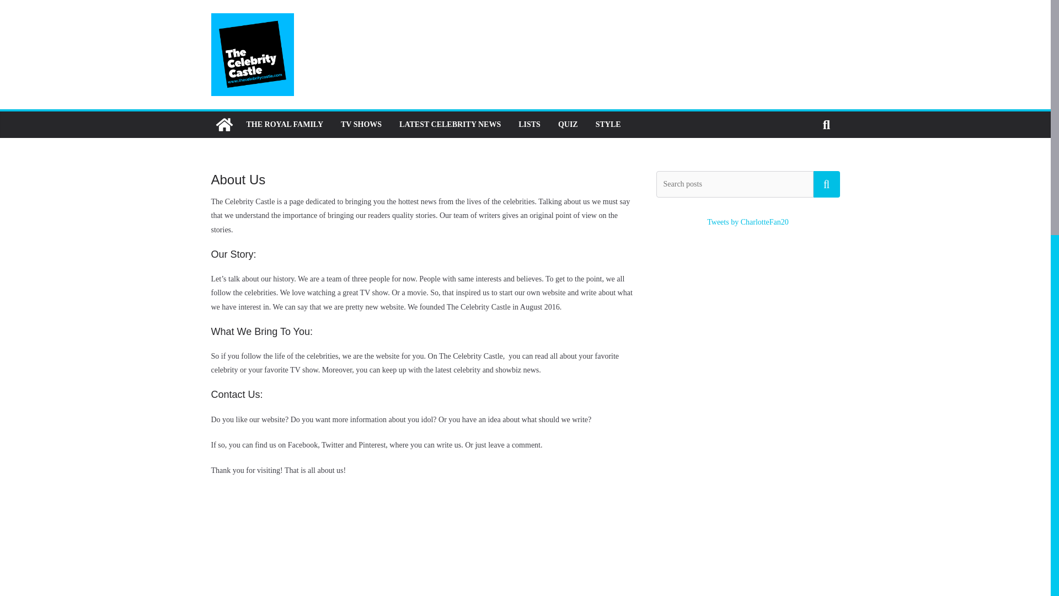  What do you see at coordinates (568, 124) in the screenshot?
I see `QUIZ` at bounding box center [568, 124].